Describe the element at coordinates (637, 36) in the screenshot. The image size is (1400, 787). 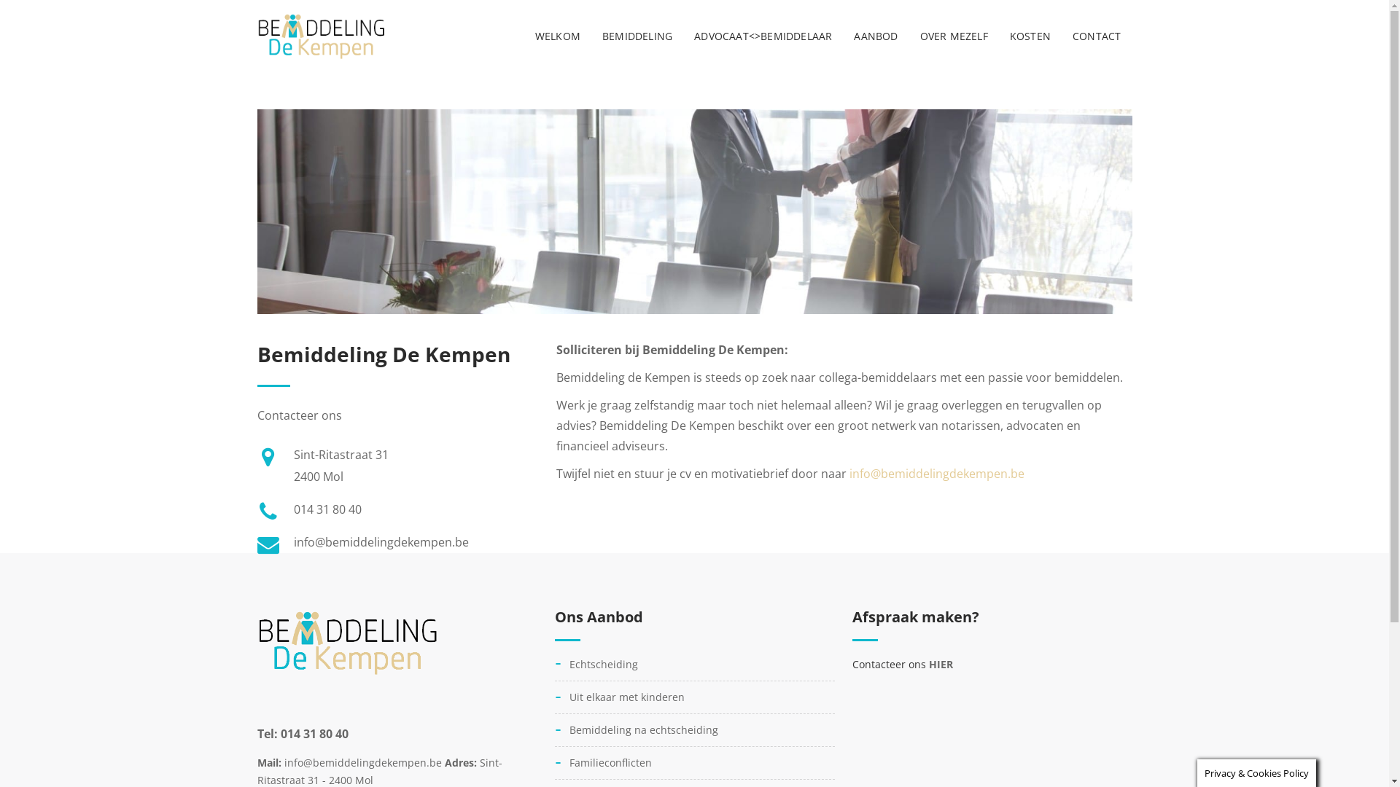
I see `BEMIDDELING` at that location.